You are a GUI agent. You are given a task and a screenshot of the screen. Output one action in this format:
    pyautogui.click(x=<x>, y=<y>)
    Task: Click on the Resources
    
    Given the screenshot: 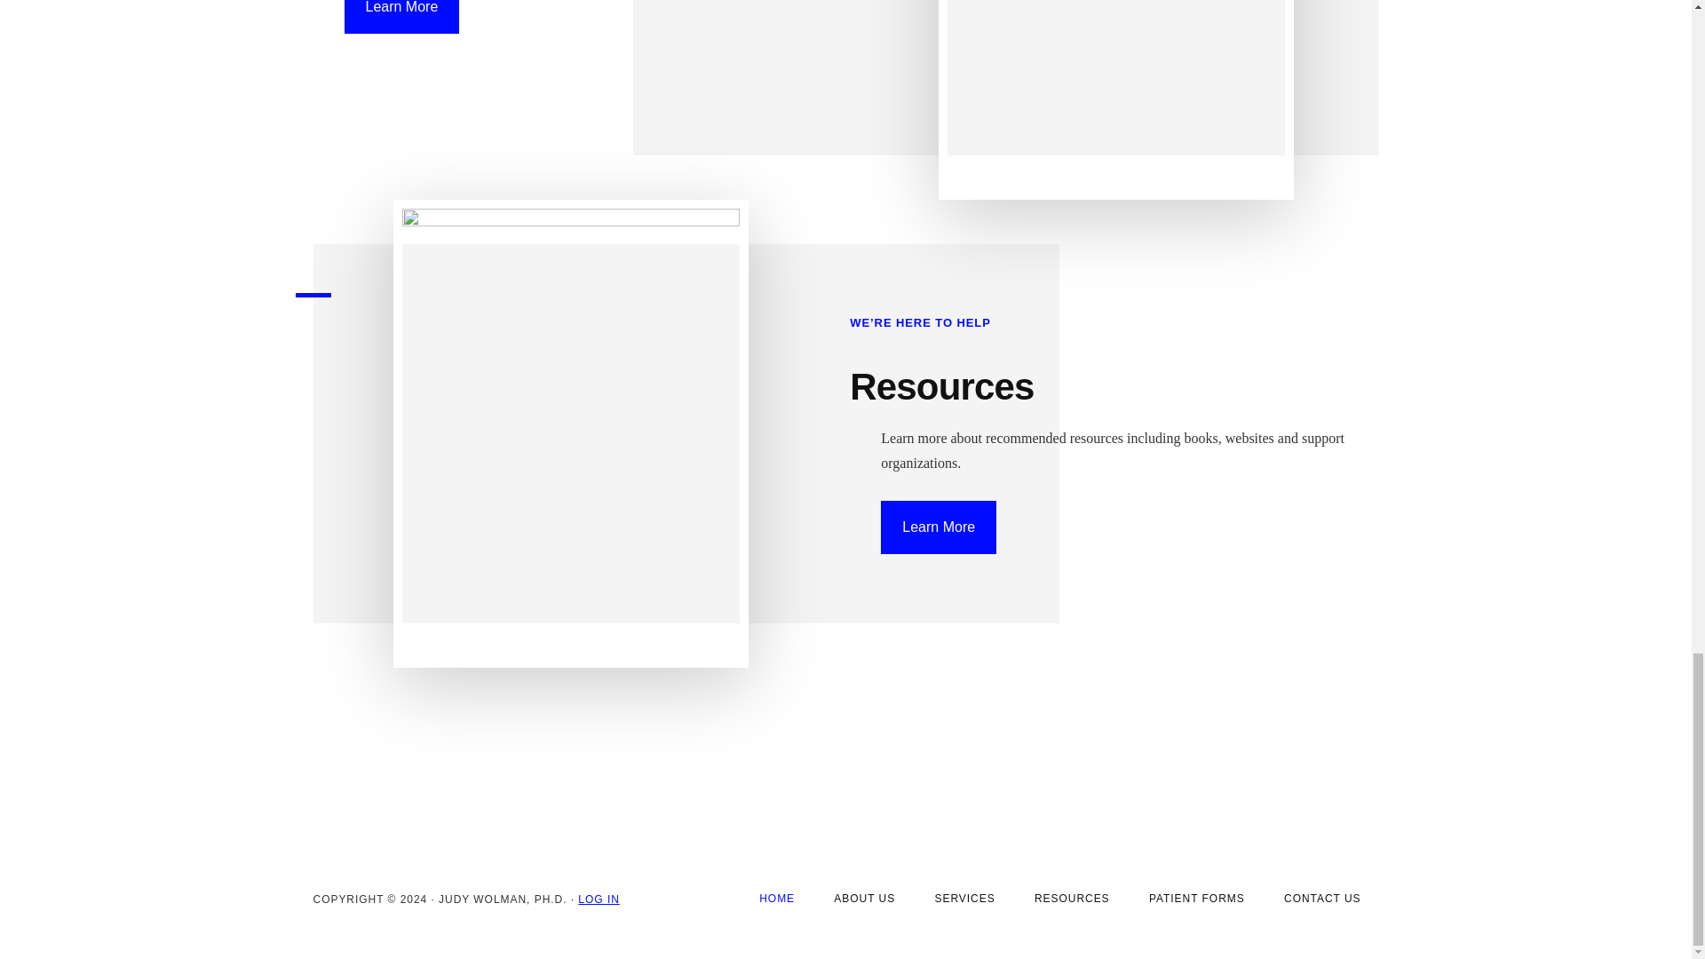 What is the action you would take?
    pyautogui.click(x=941, y=386)
    